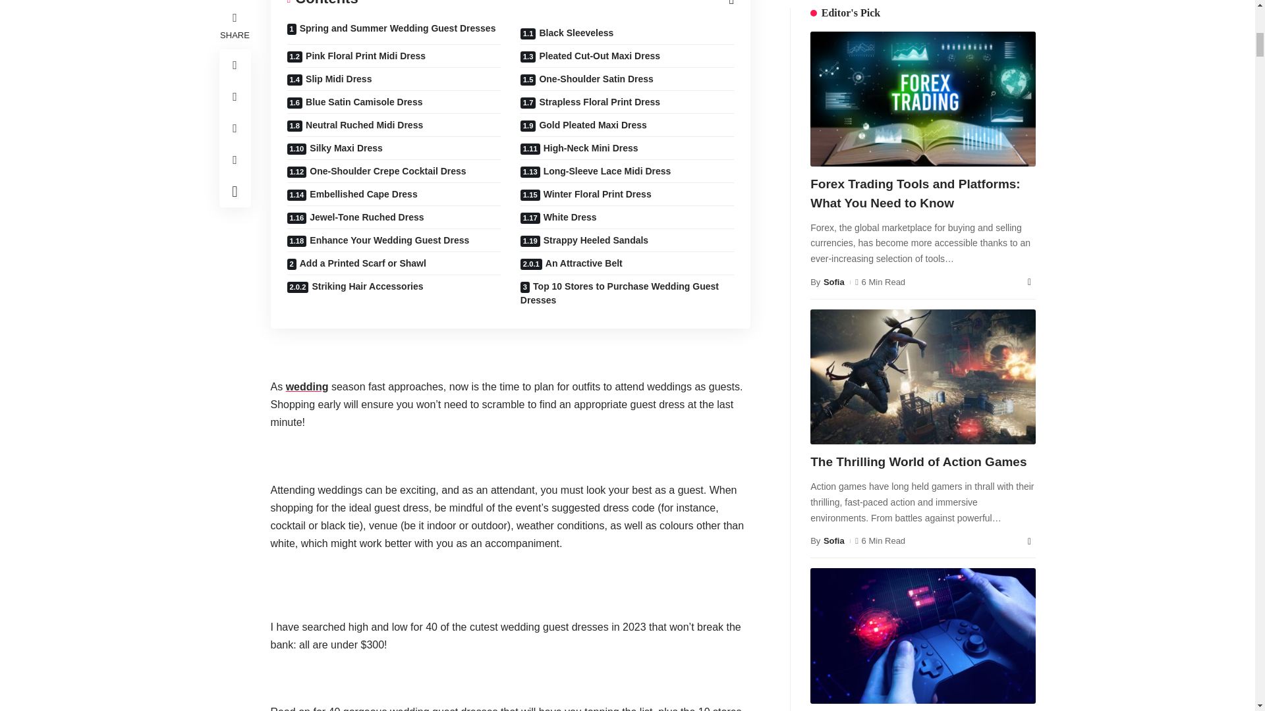  Describe the element at coordinates (986, 456) in the screenshot. I see `The Thrilling World of Action Games` at that location.